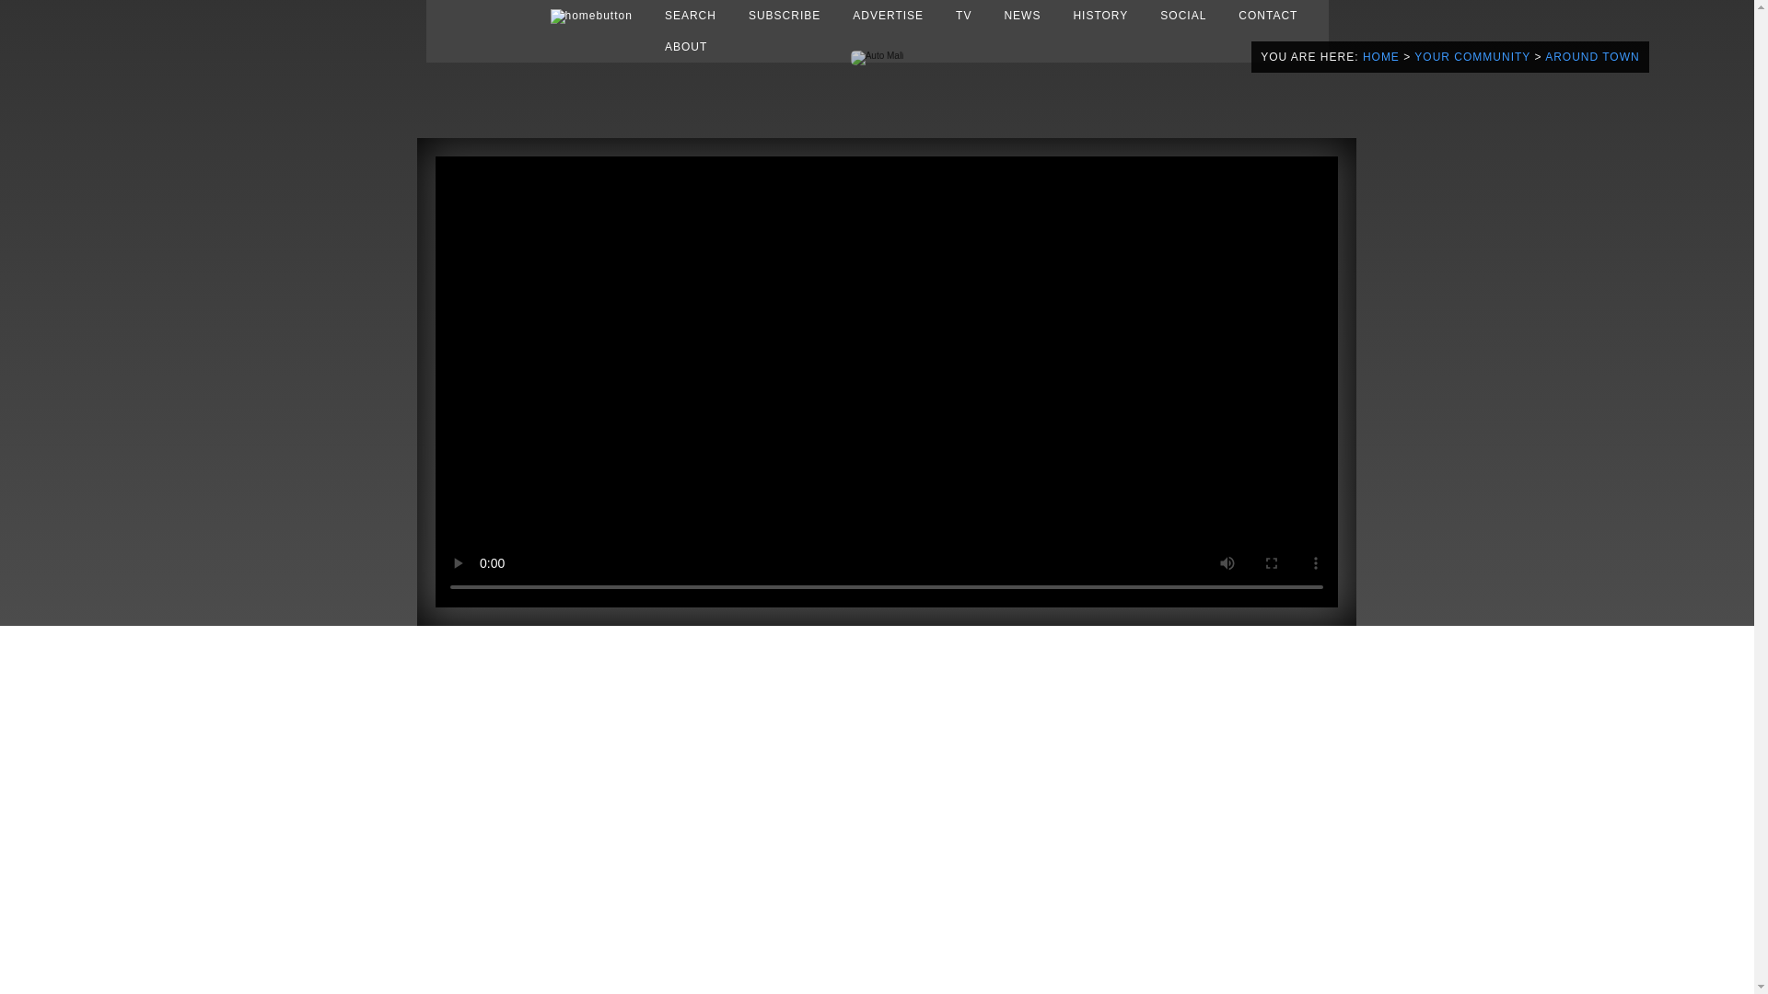  Describe the element at coordinates (1022, 15) in the screenshot. I see `NEWS` at that location.